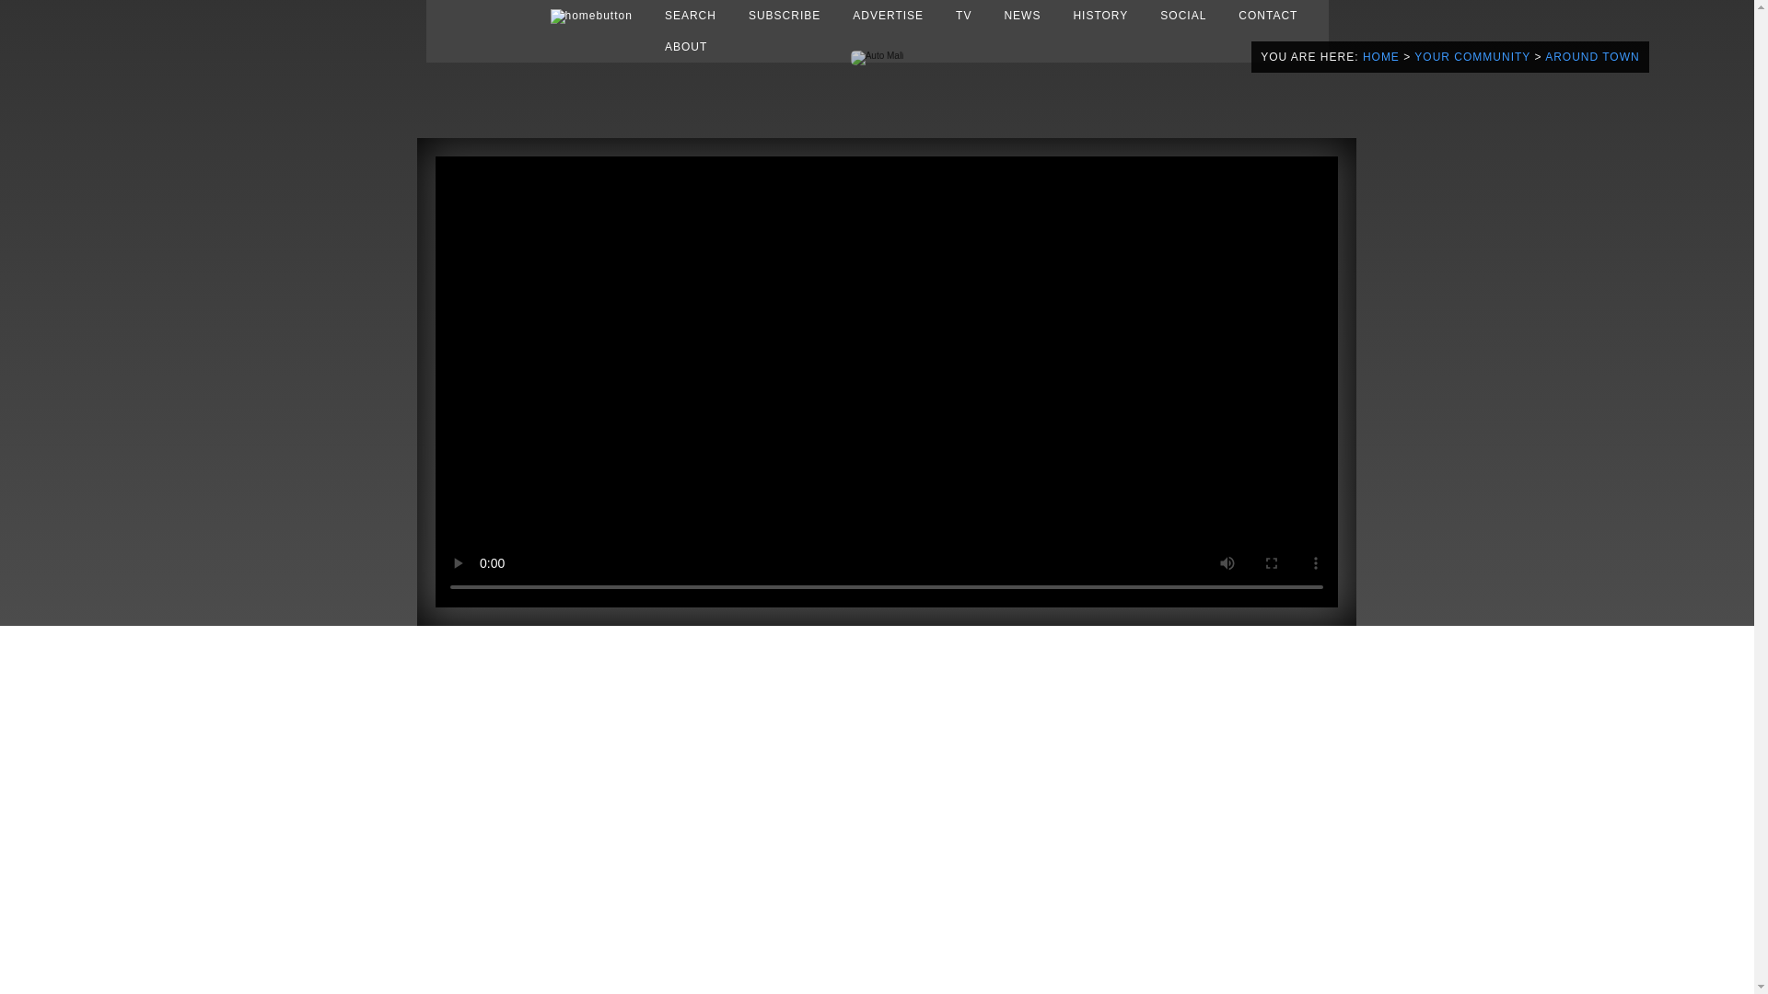  Describe the element at coordinates (1022, 15) in the screenshot. I see `NEWS` at that location.